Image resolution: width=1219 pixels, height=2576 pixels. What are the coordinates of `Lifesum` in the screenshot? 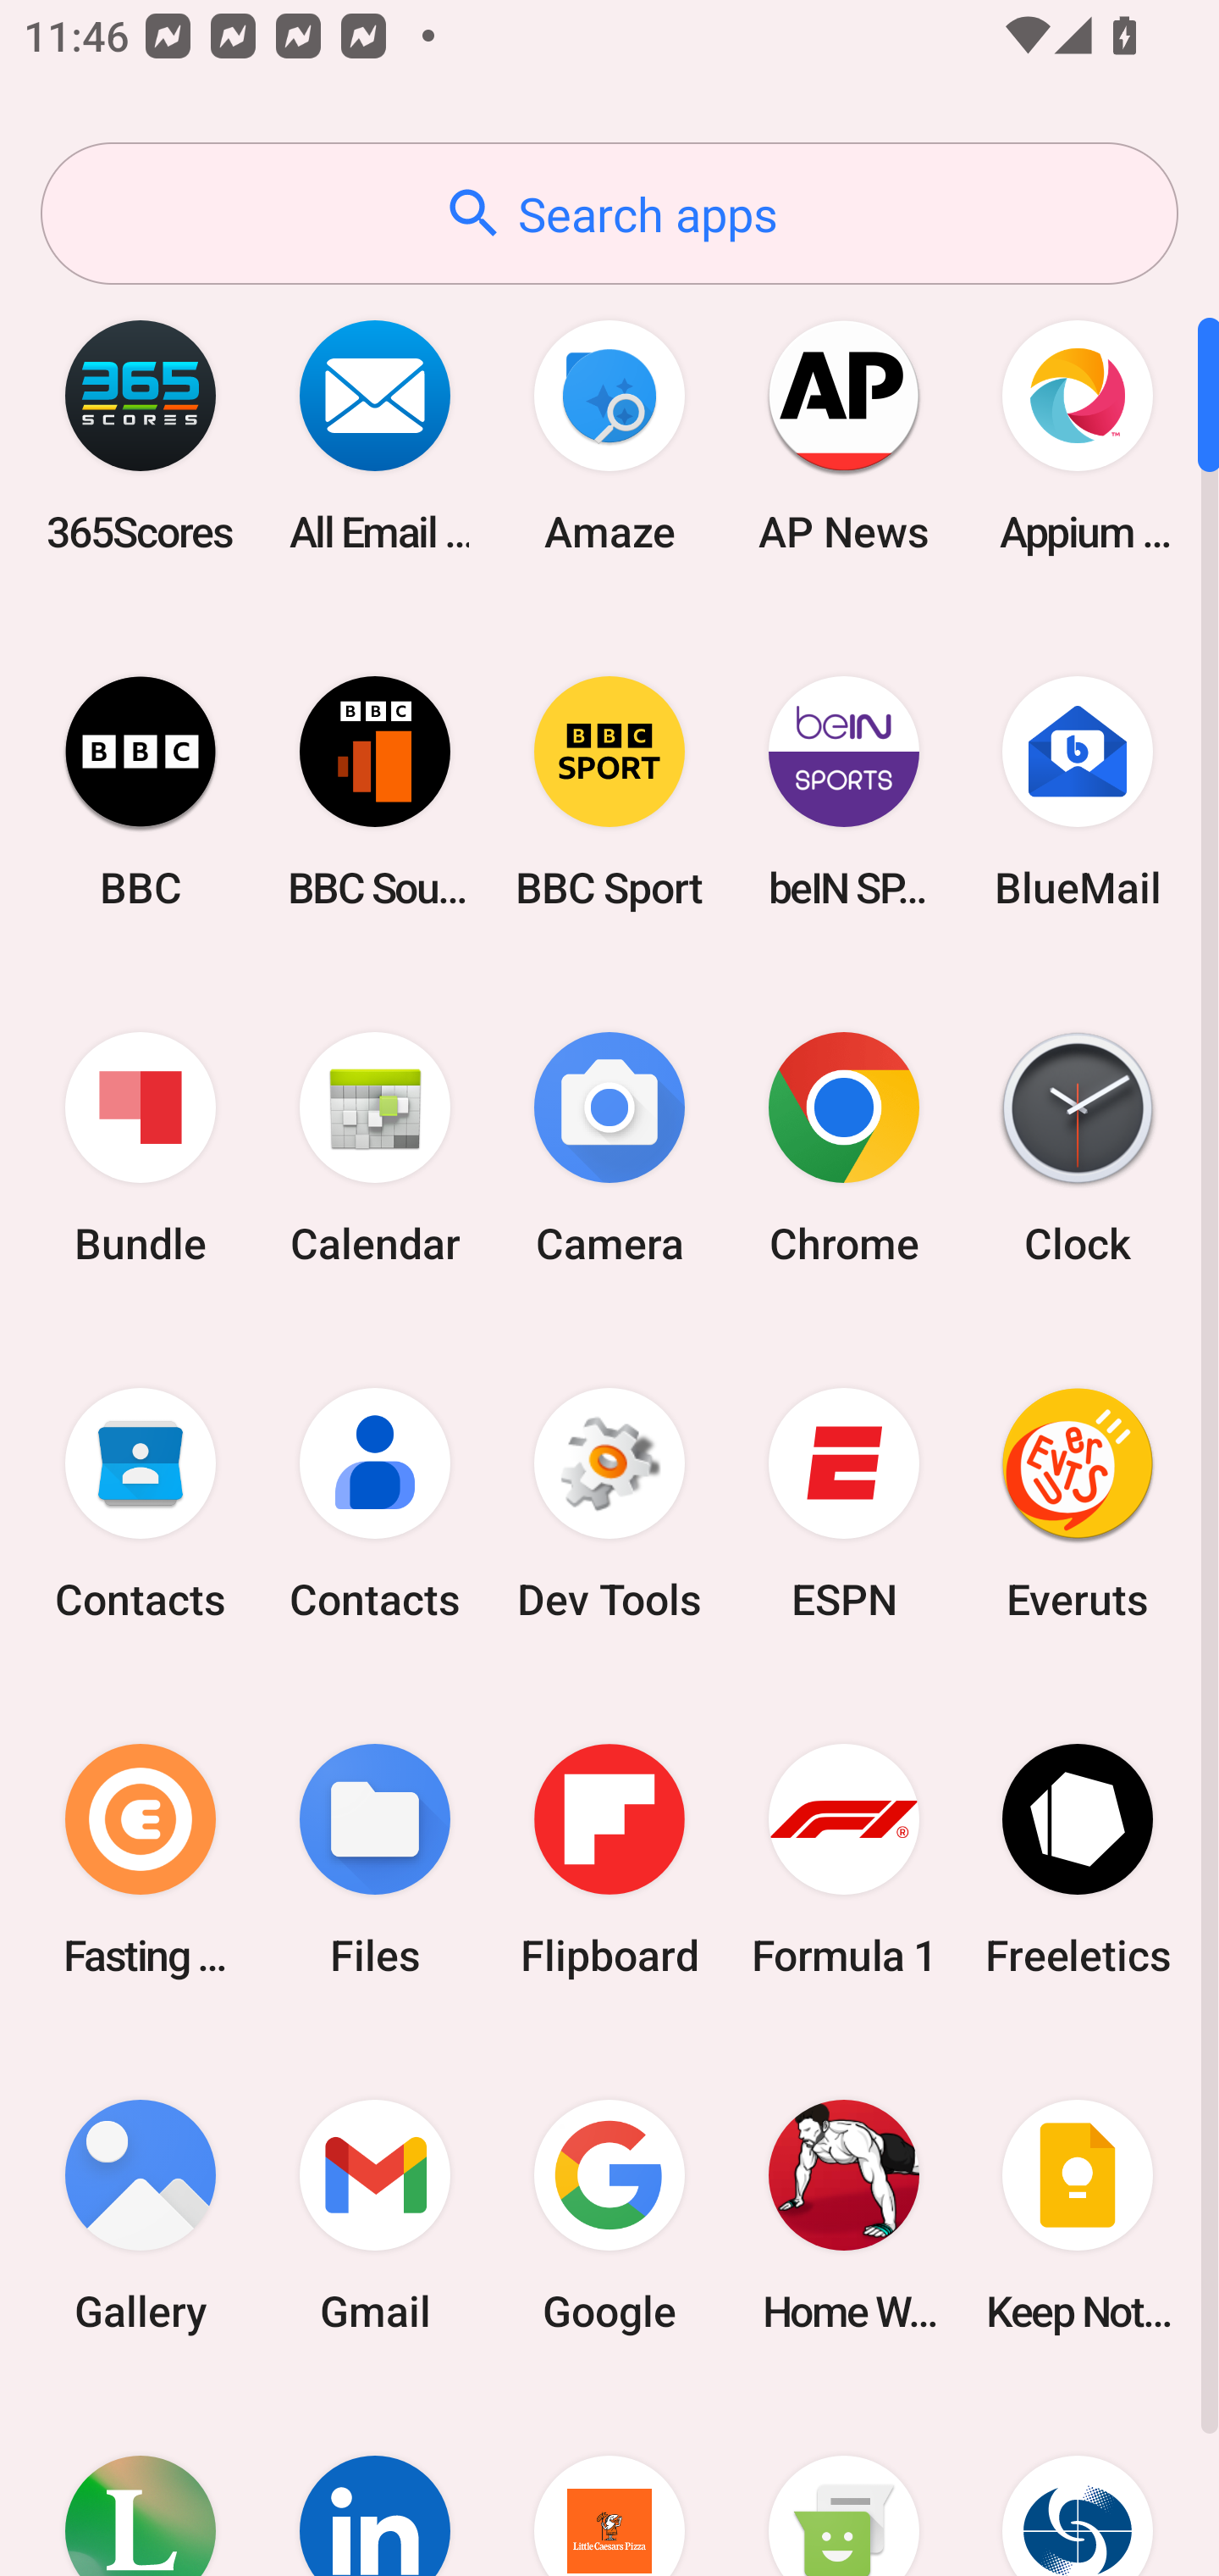 It's located at (141, 2484).